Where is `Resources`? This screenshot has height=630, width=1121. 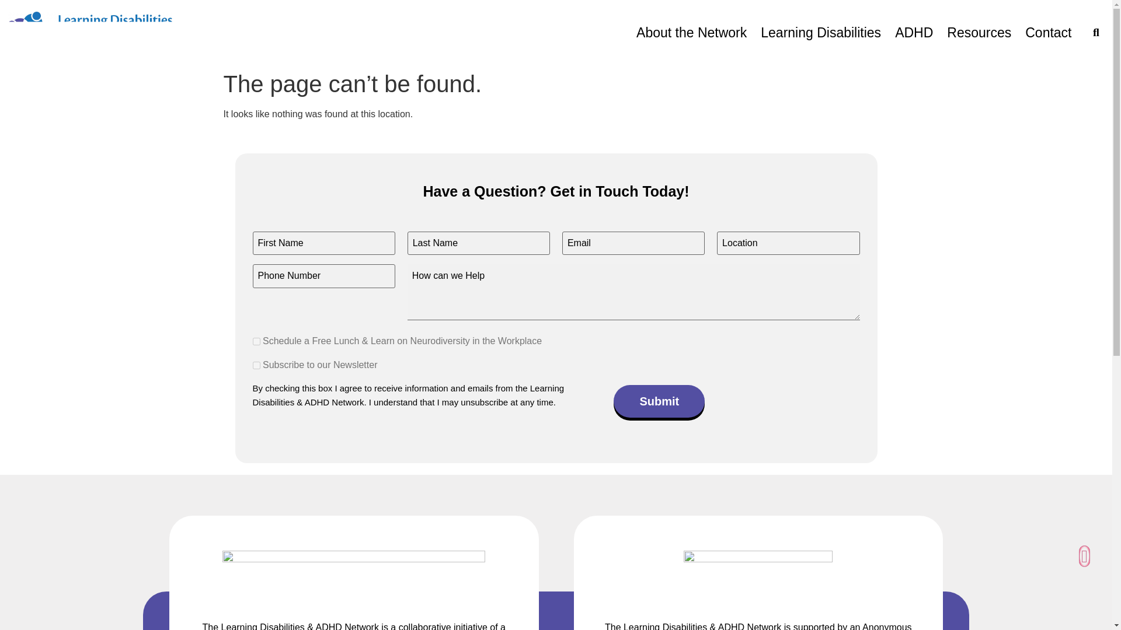 Resources is located at coordinates (979, 33).